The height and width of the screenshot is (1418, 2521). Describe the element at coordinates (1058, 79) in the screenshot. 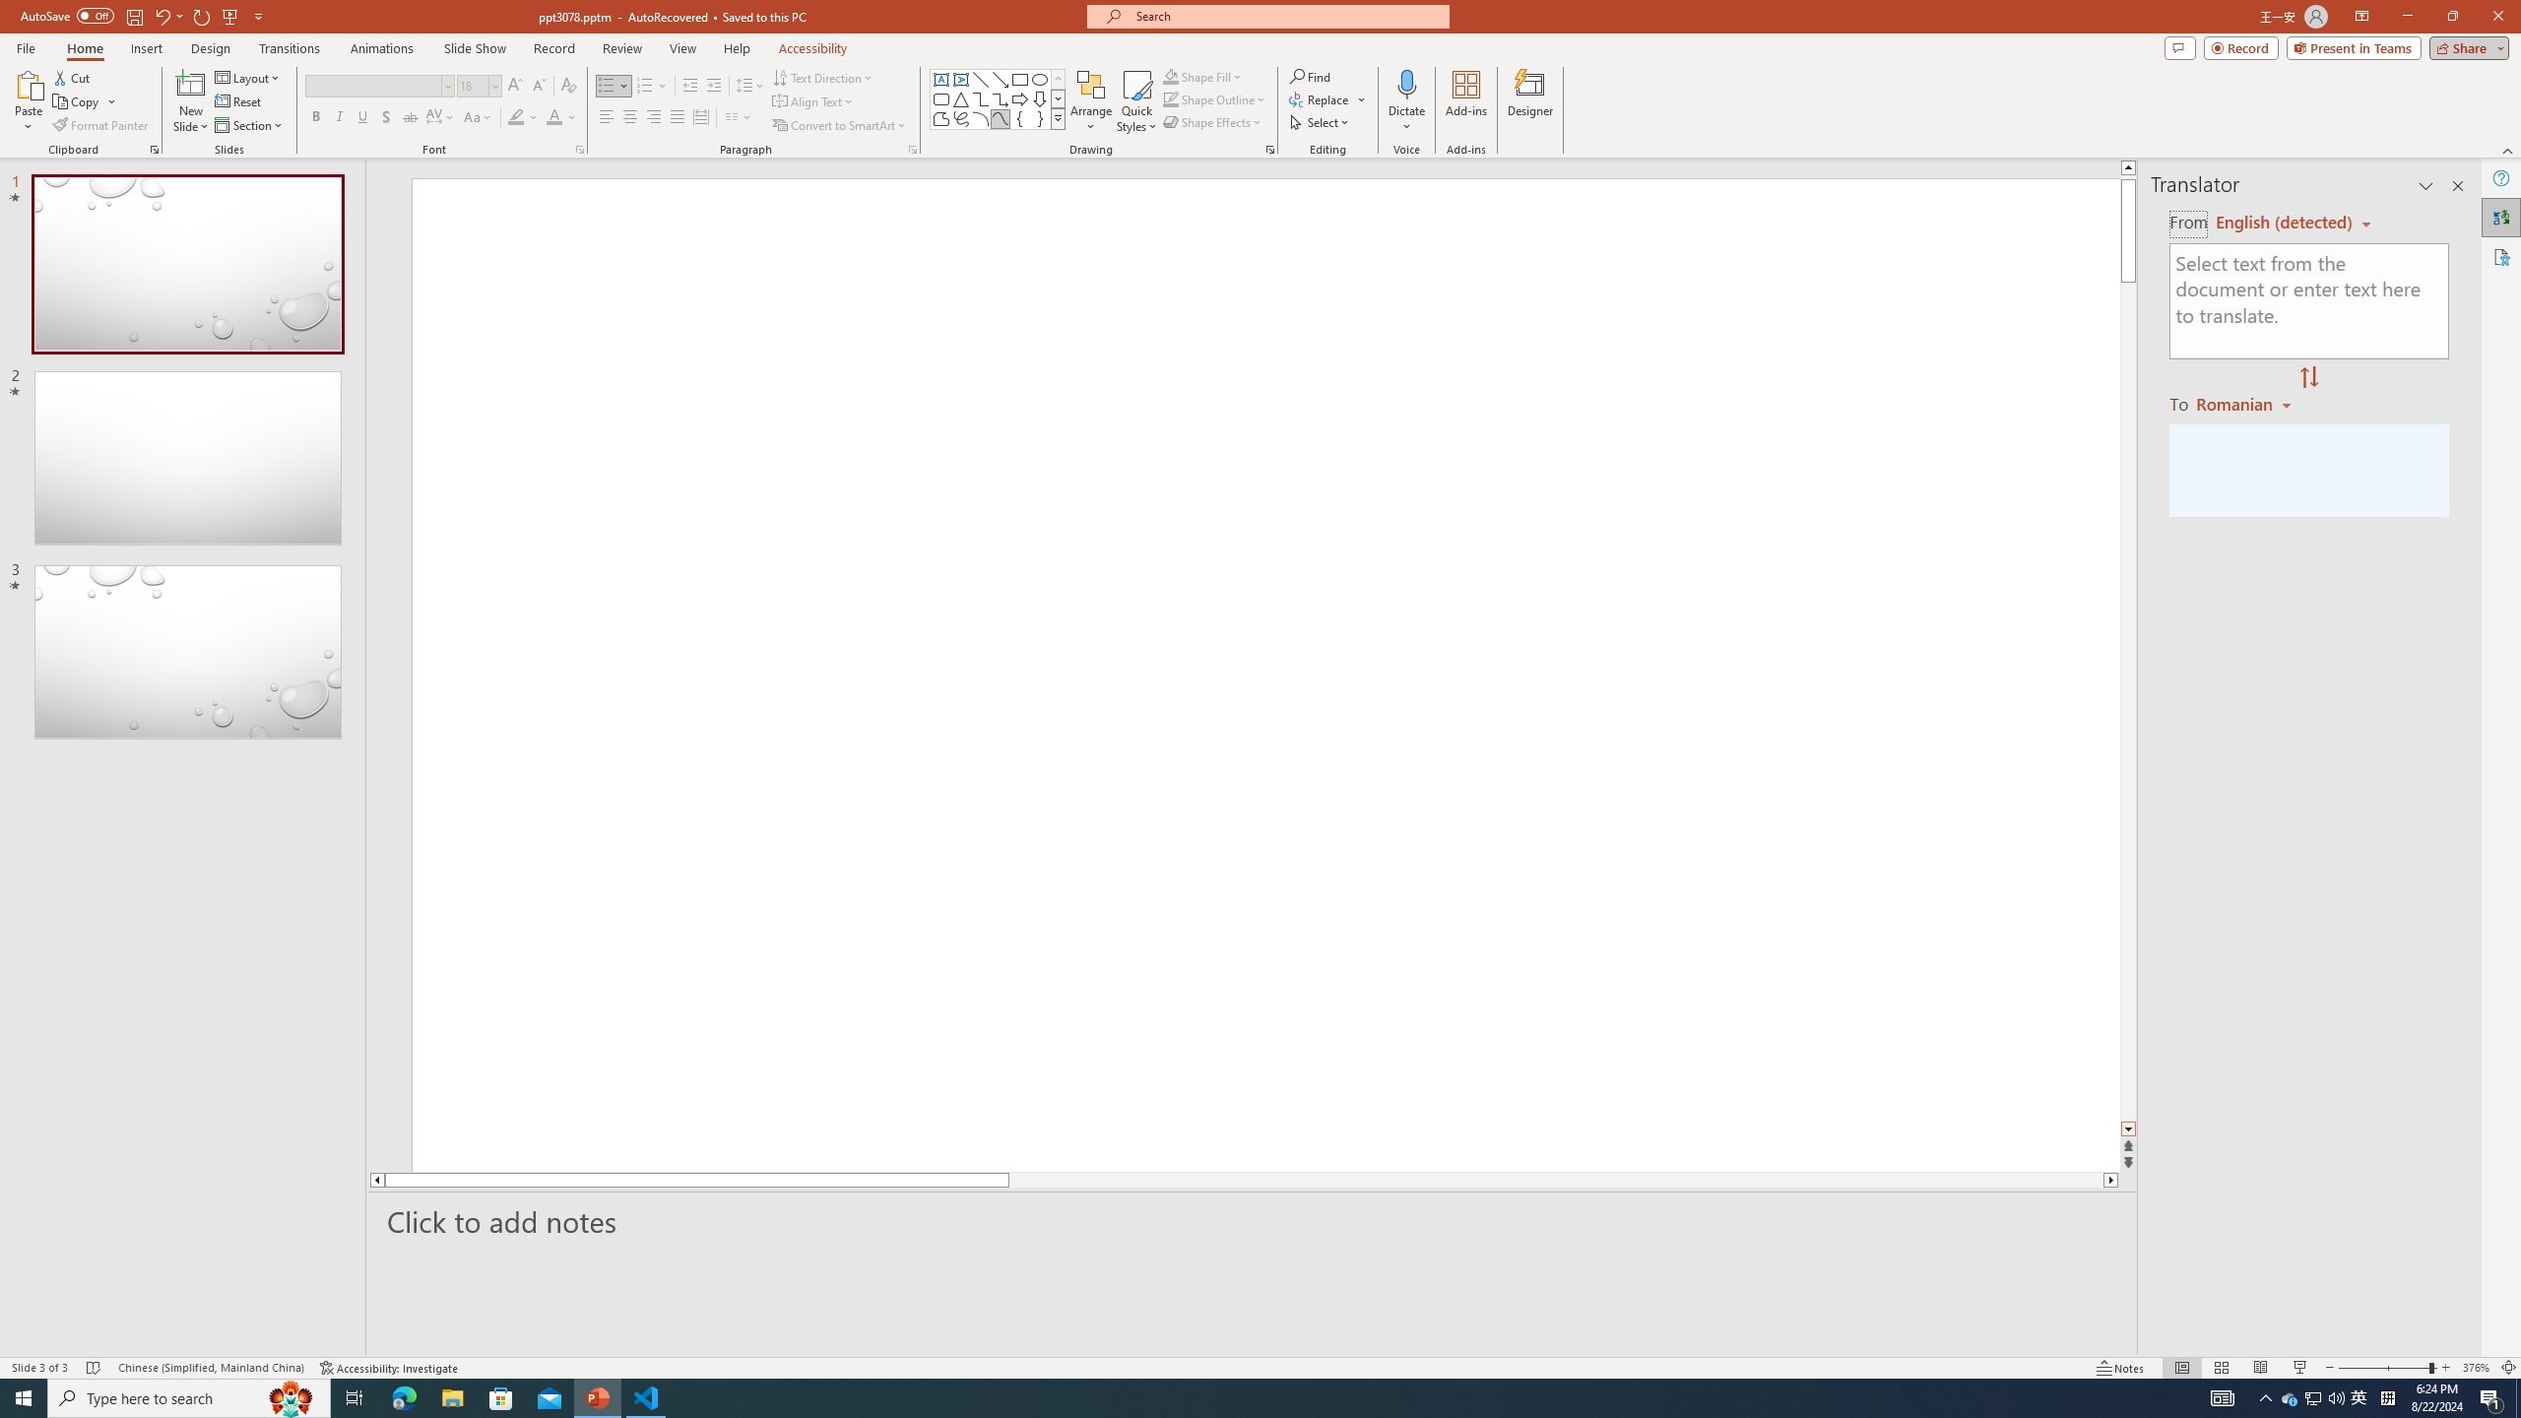

I see `Row up` at that location.